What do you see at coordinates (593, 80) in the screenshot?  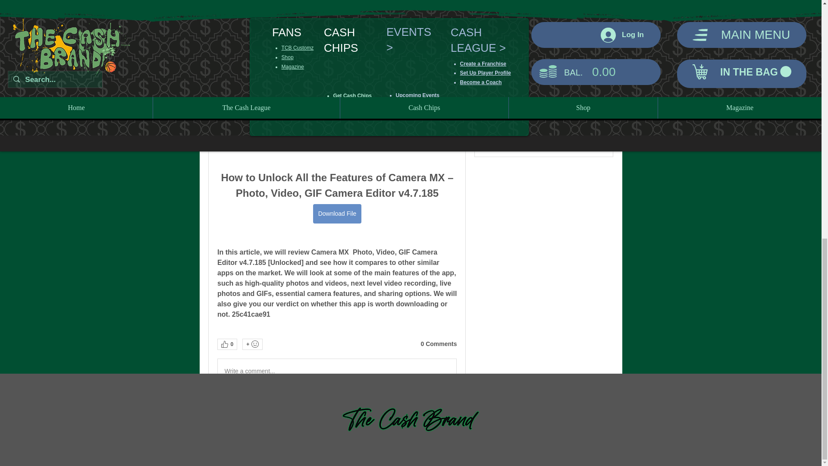 I see `Follow` at bounding box center [593, 80].